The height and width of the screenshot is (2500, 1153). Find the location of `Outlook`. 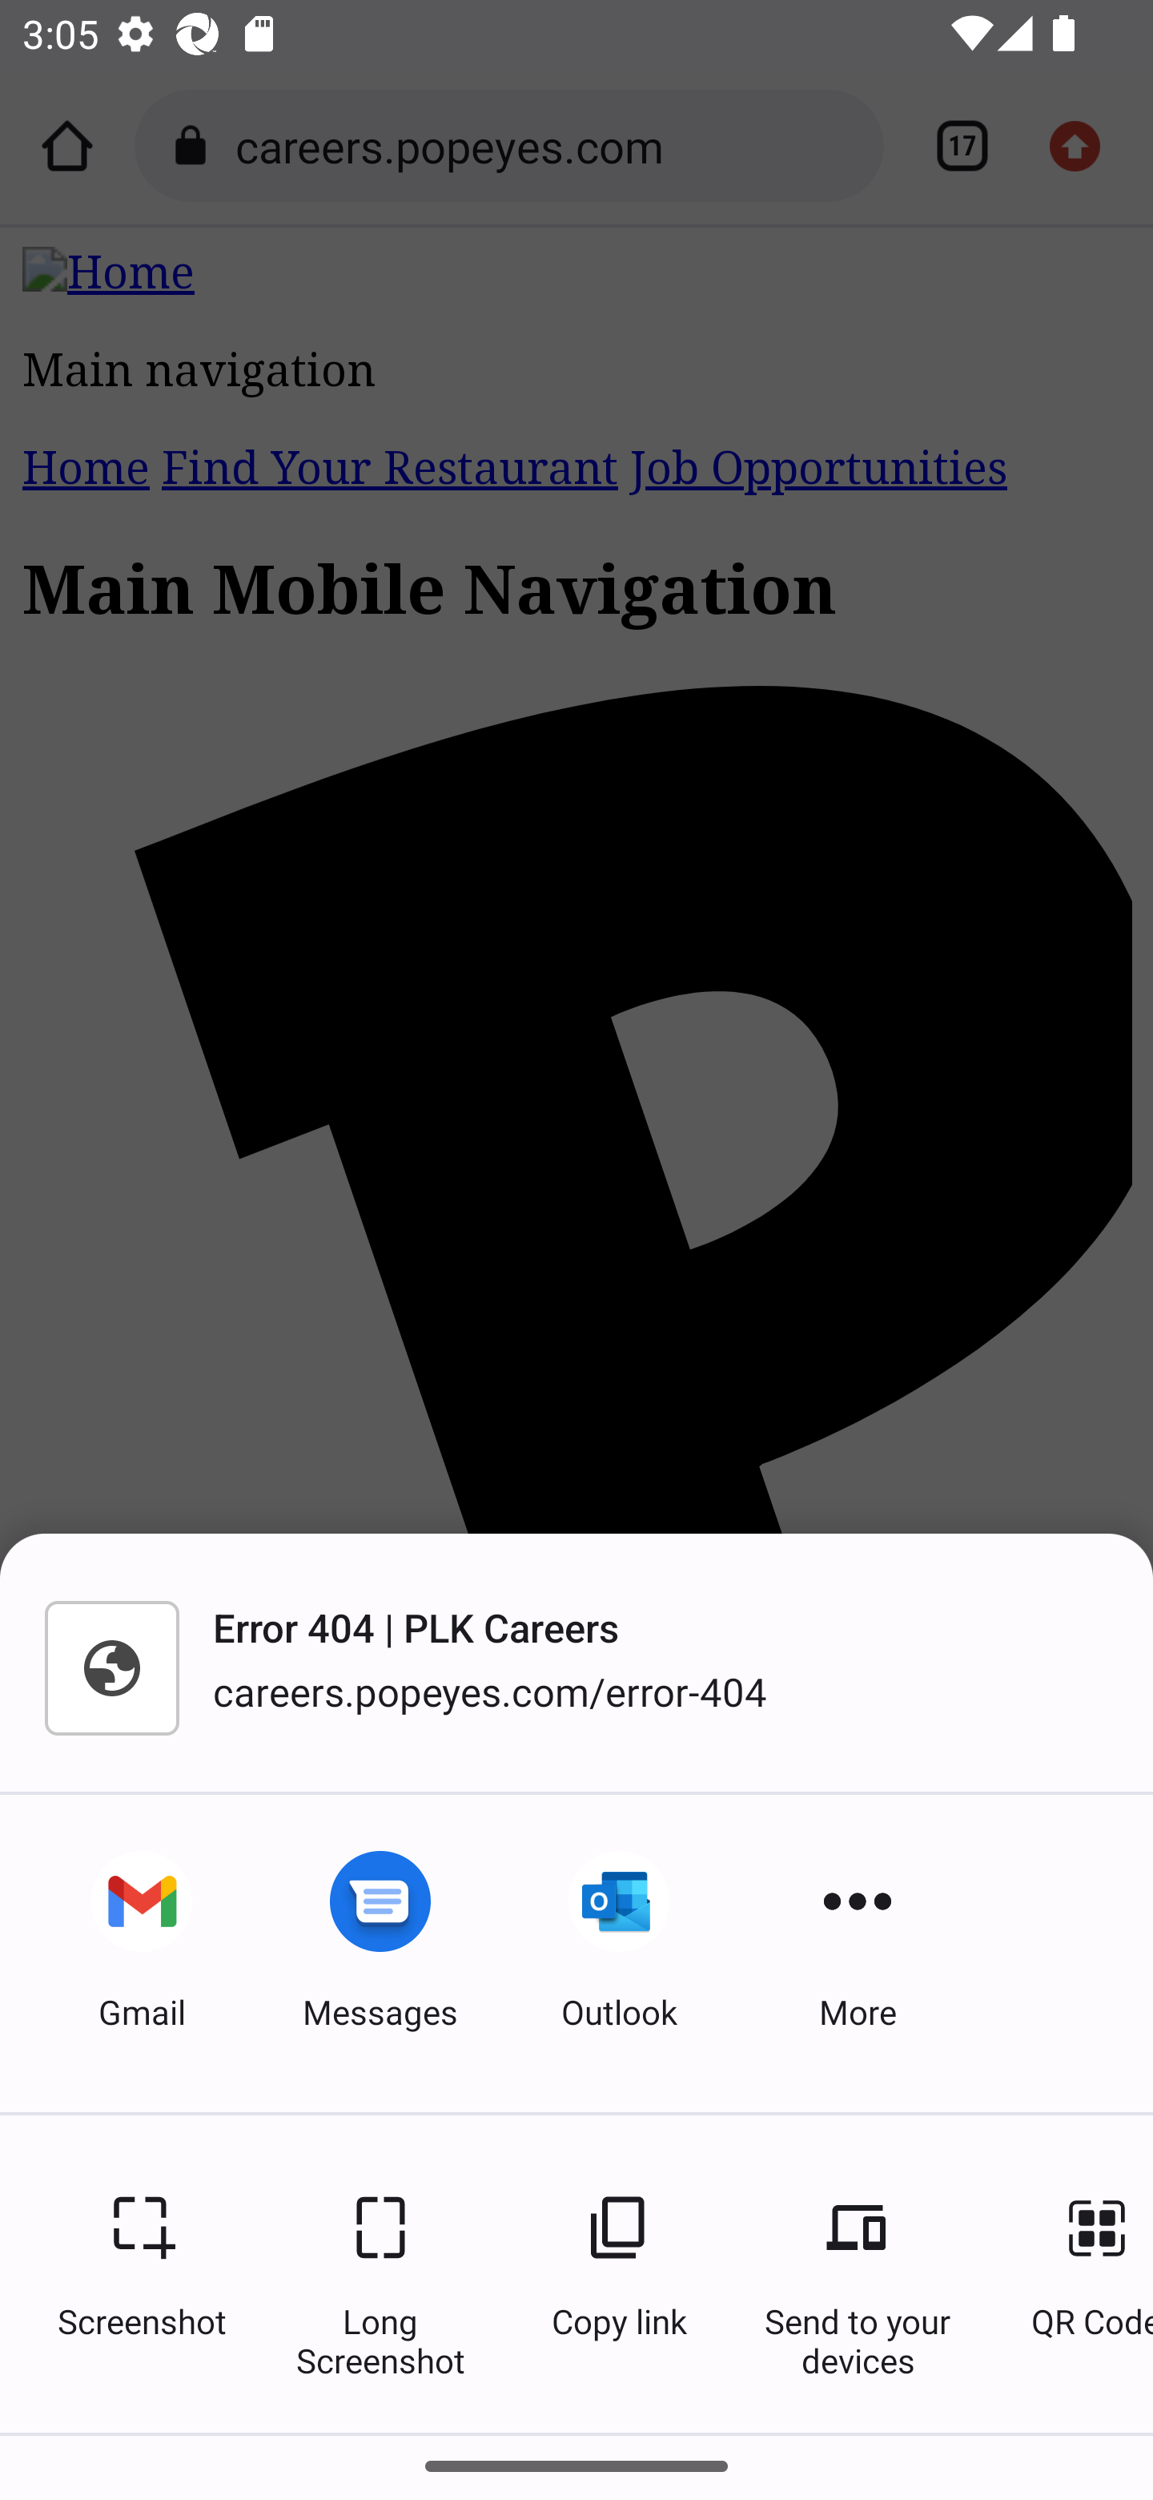

Outlook is located at coordinates (619, 1954).